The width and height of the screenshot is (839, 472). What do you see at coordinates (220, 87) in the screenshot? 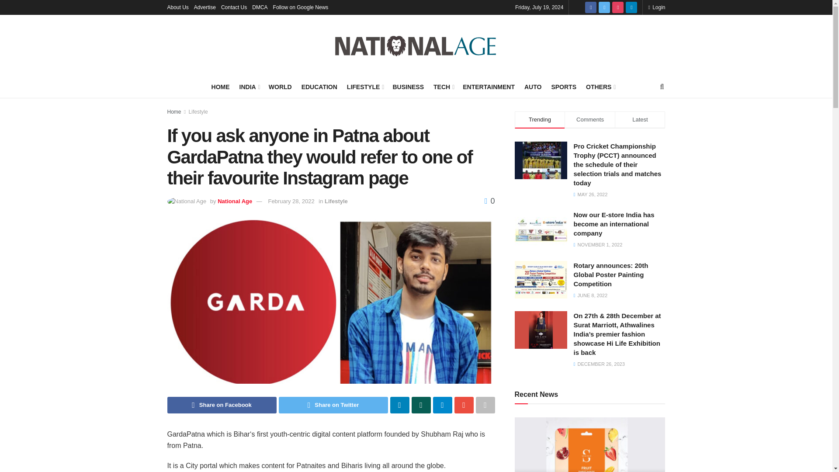
I see `HOME` at bounding box center [220, 87].